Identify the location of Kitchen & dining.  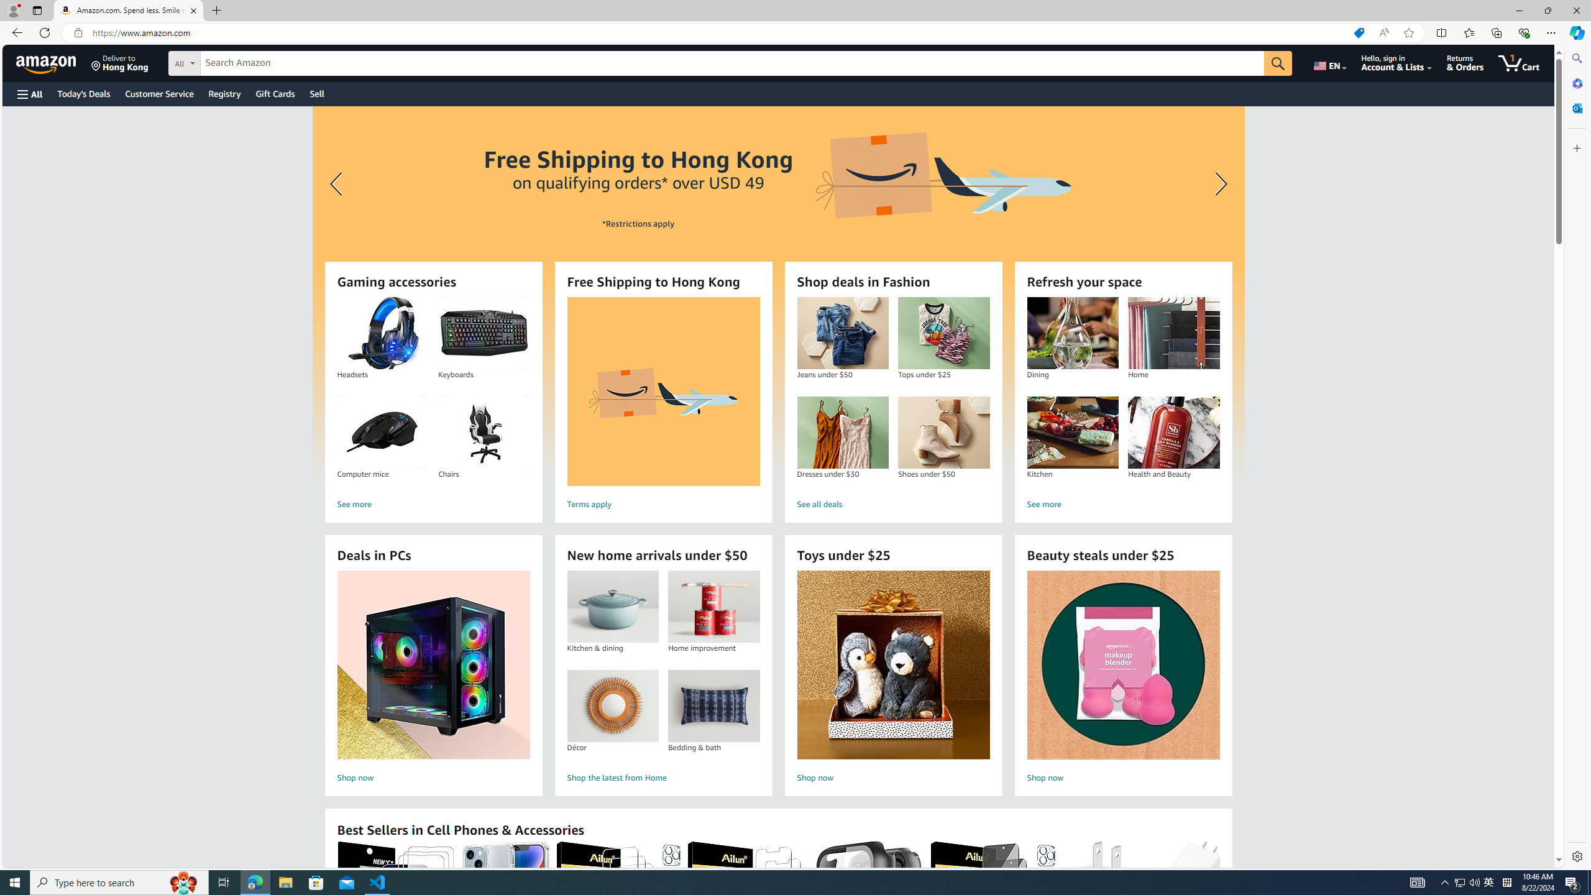
(612, 607).